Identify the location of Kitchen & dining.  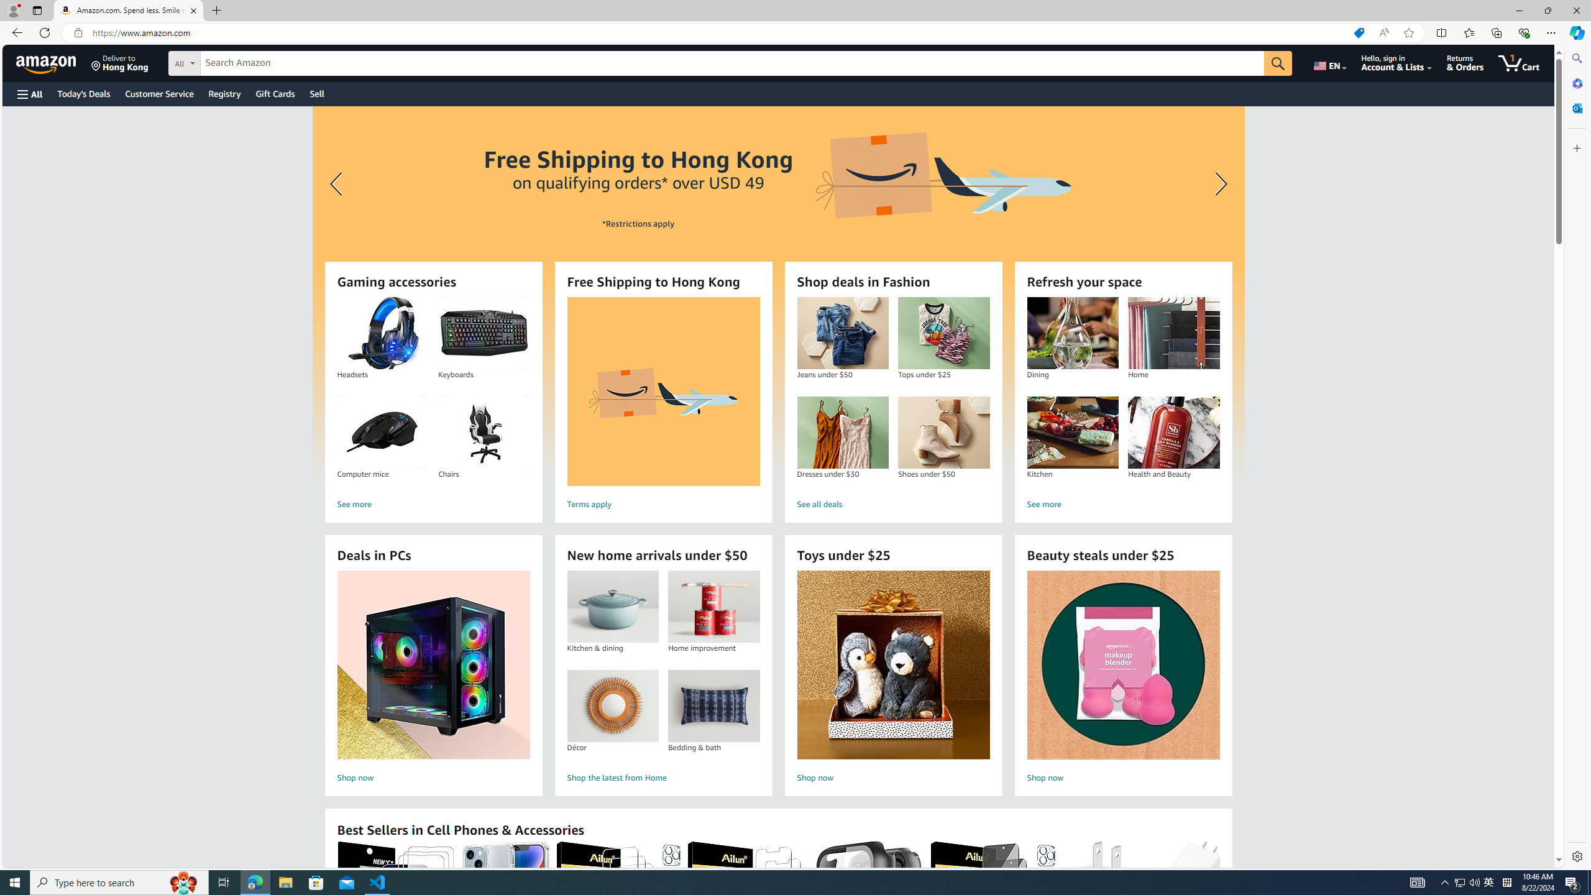
(612, 607).